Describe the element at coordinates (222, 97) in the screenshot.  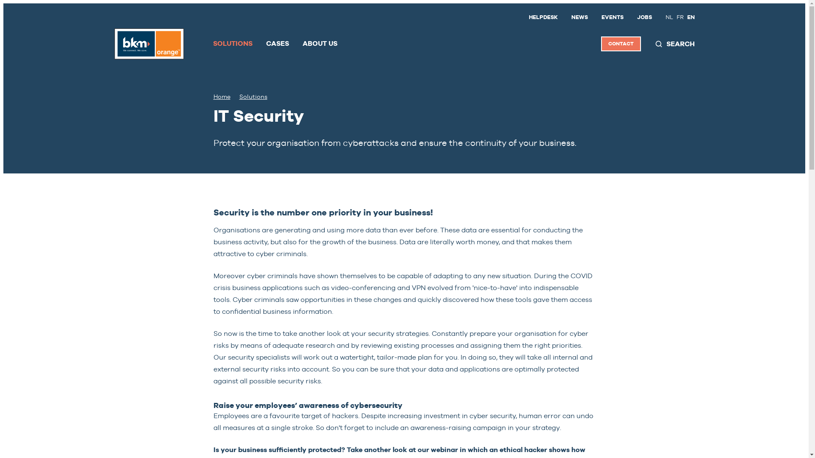
I see `Home` at that location.